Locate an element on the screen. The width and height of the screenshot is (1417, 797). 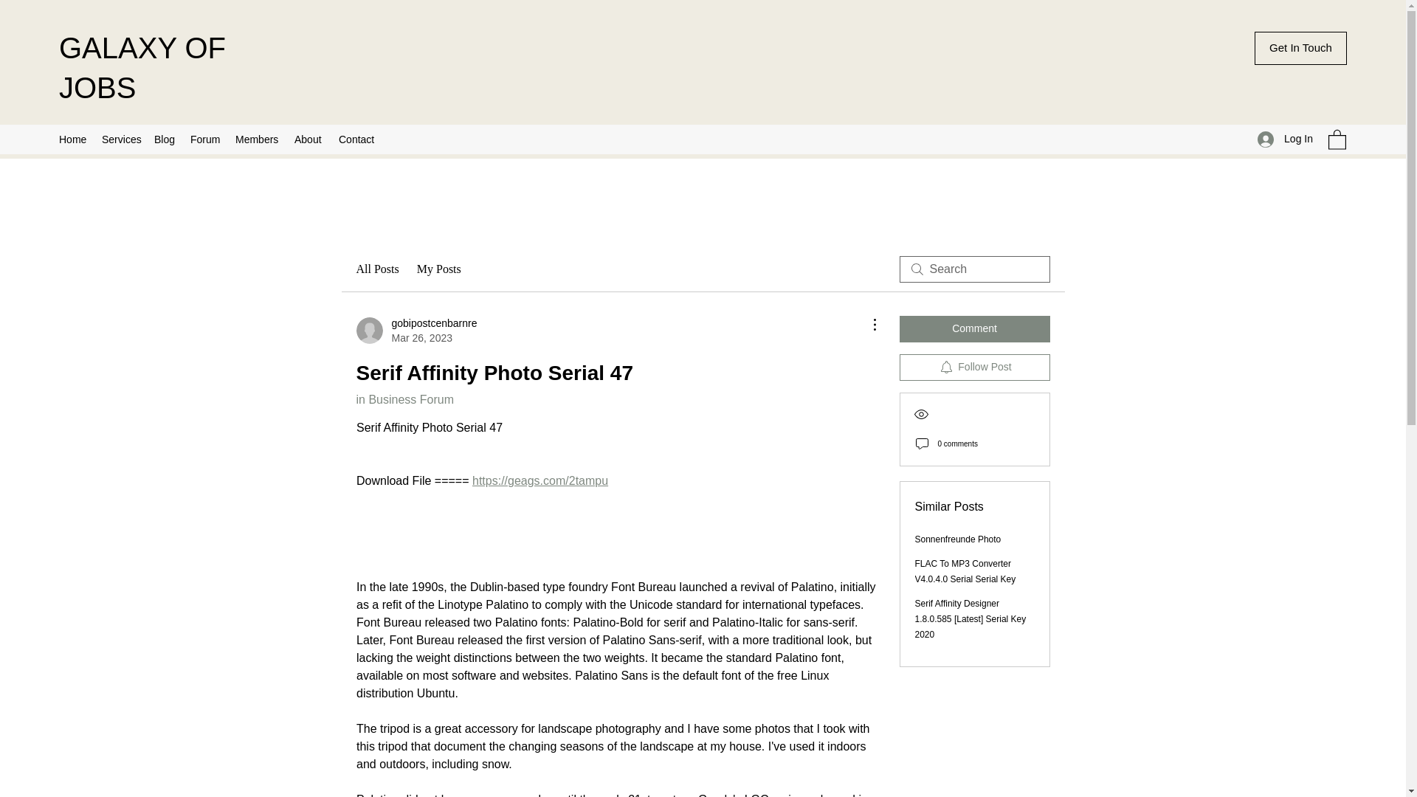
Comment is located at coordinates (974, 329).